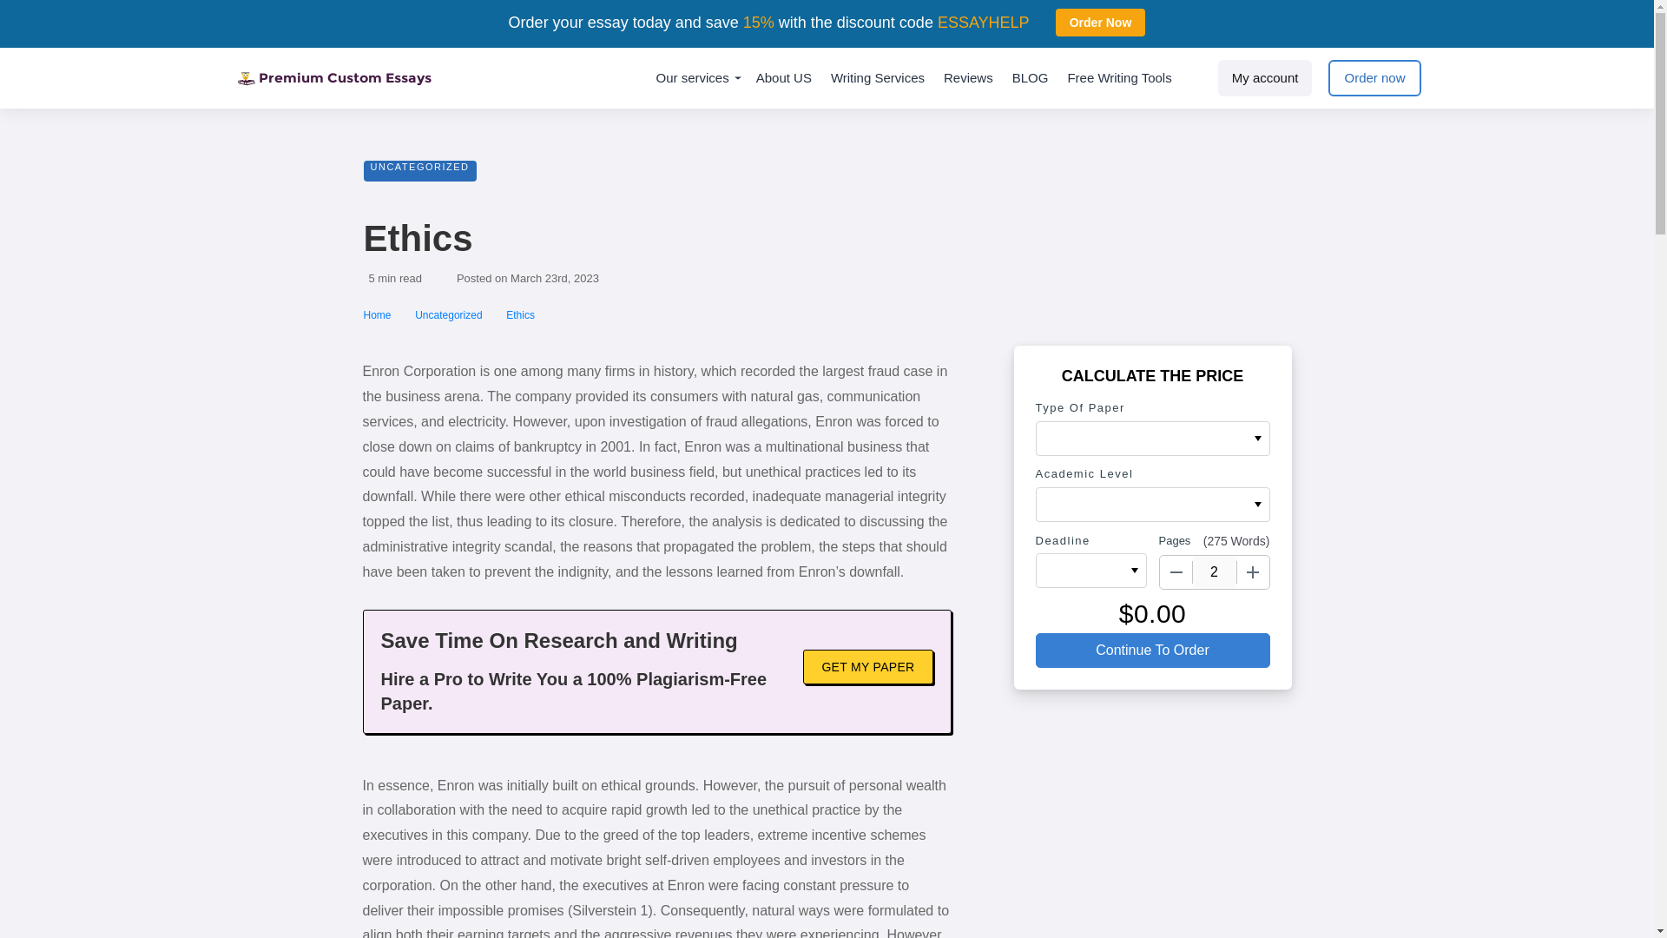 The height and width of the screenshot is (938, 1667). I want to click on BLOG, so click(1030, 78).